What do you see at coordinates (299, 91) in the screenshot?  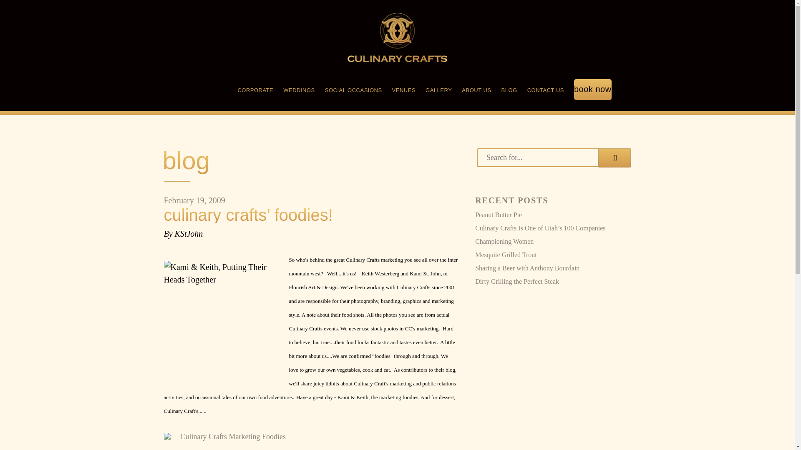 I see `WEDDINGS` at bounding box center [299, 91].